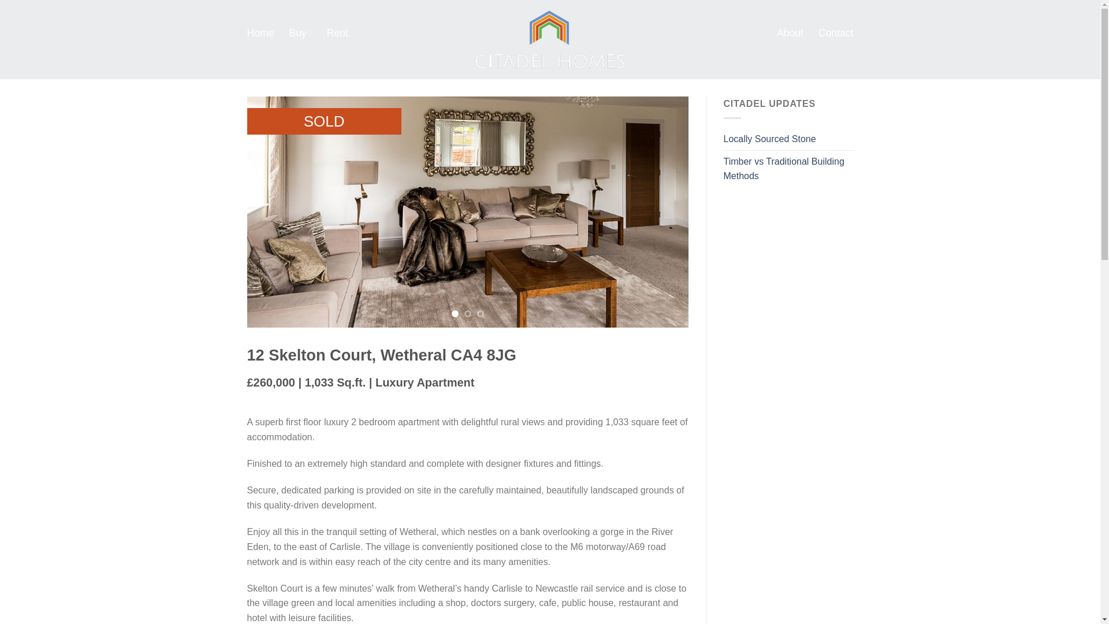 Image resolution: width=1109 pixels, height=624 pixels. Describe the element at coordinates (788, 169) in the screenshot. I see `Timber vs Traditional Building Methods` at that location.